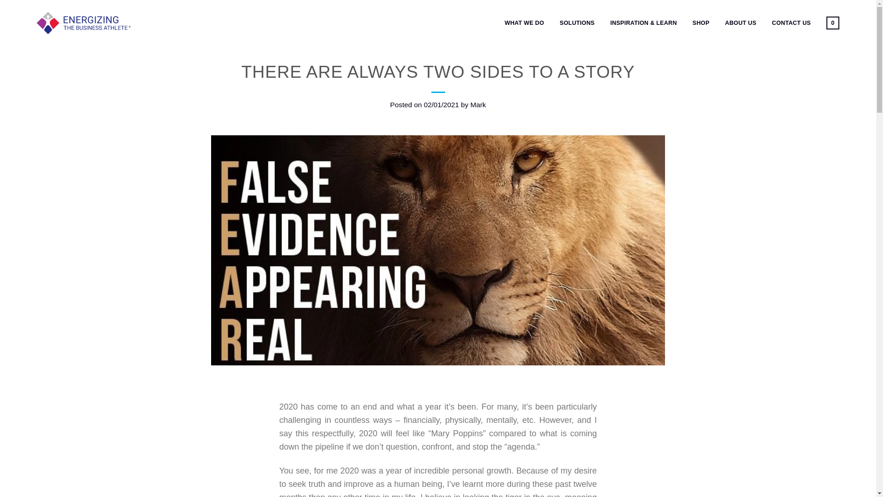 Image resolution: width=883 pixels, height=497 pixels. I want to click on SOLUTIONS, so click(577, 23).